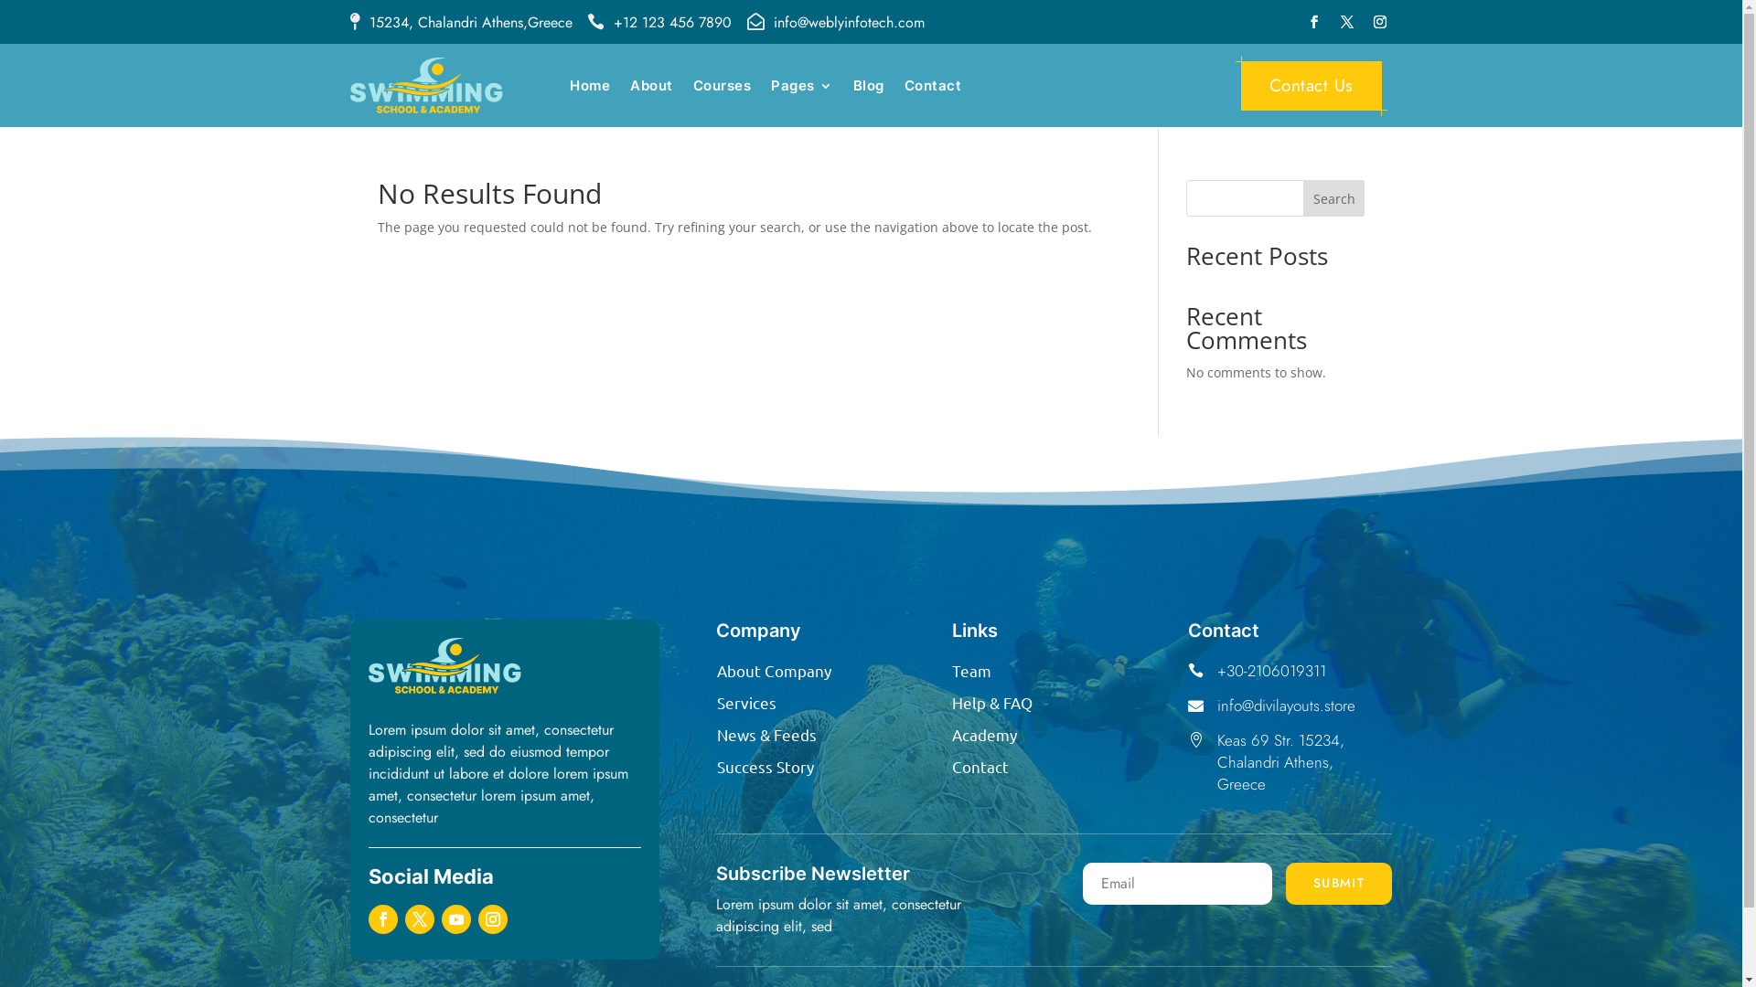 The width and height of the screenshot is (1756, 987). I want to click on Follow on Youtube, so click(455, 919).